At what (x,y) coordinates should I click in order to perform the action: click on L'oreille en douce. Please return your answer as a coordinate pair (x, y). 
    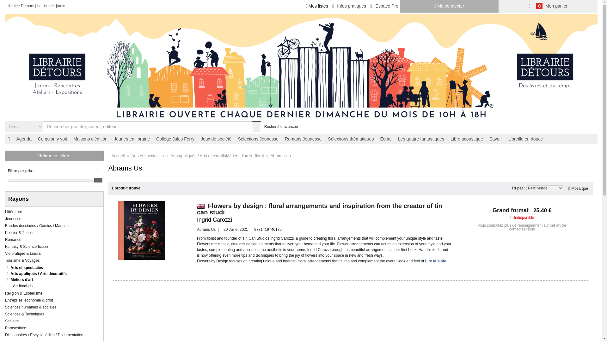
    Looking at the image, I should click on (525, 139).